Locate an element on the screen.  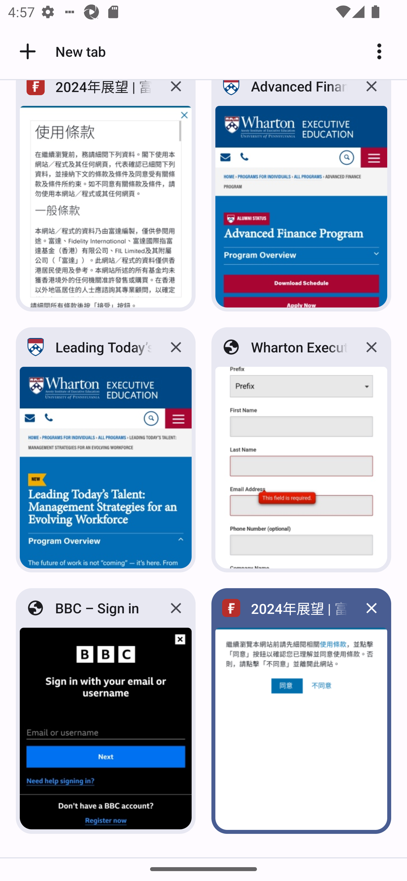
More options is located at coordinates (383, 51).